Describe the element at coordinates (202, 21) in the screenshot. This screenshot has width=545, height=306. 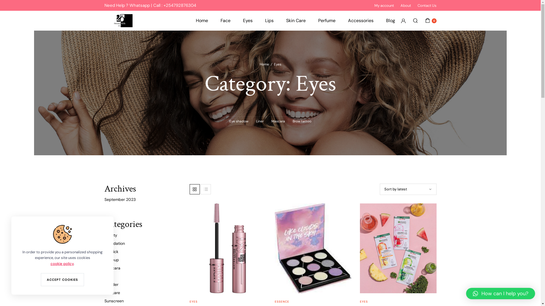
I see `Home` at that location.